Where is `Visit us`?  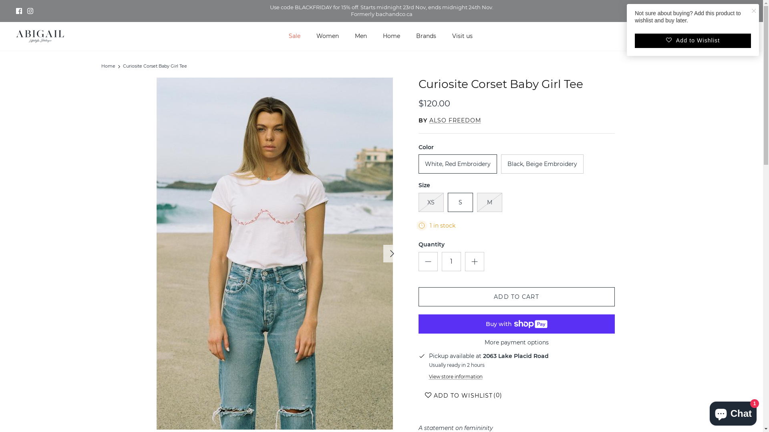
Visit us is located at coordinates (462, 36).